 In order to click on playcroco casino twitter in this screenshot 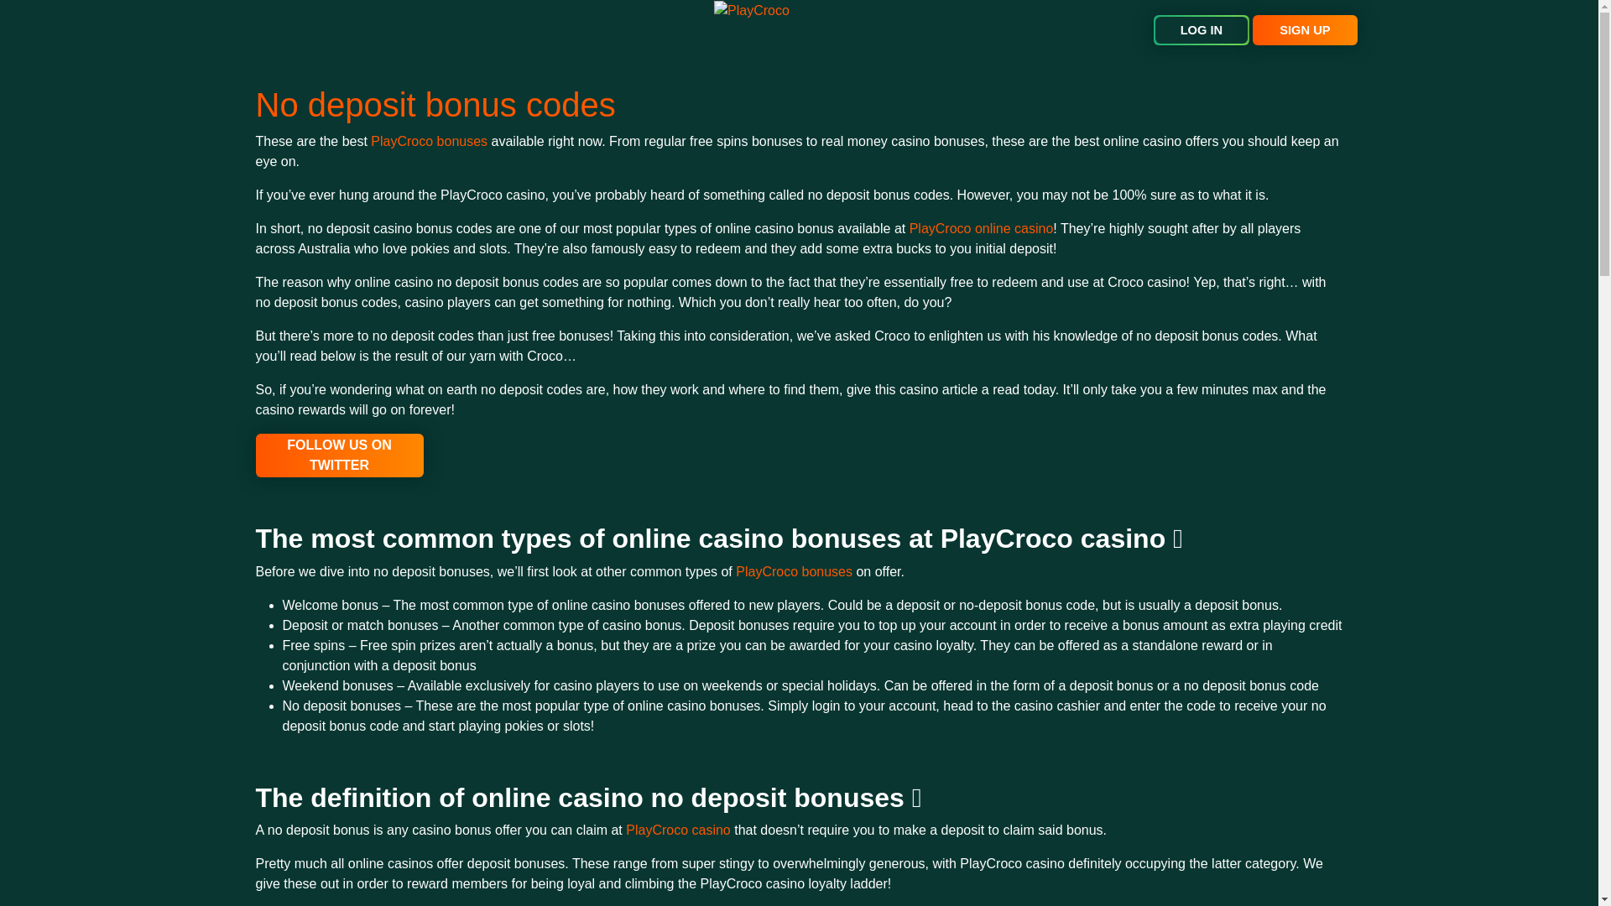, I will do `click(338, 456)`.